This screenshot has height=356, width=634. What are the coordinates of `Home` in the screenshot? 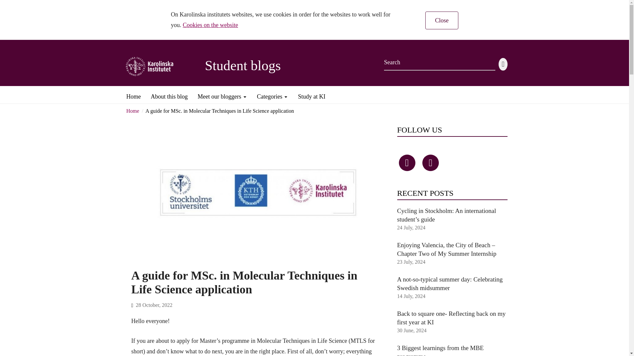 It's located at (132, 111).